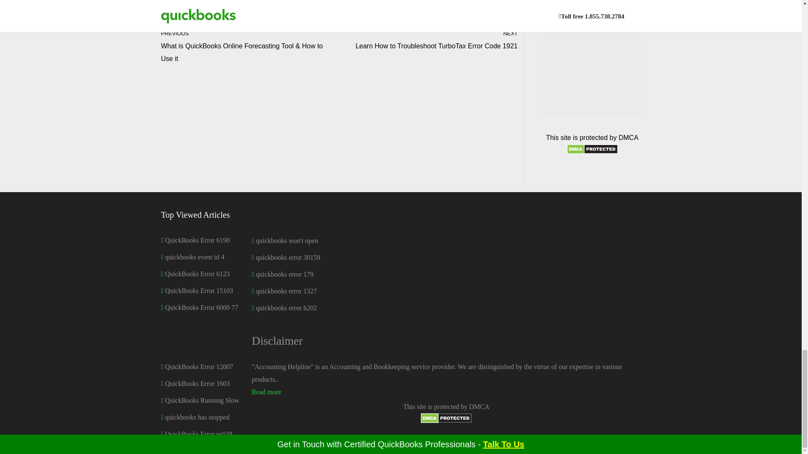 This screenshot has width=808, height=454. I want to click on quickbooks error 1327, so click(286, 291).